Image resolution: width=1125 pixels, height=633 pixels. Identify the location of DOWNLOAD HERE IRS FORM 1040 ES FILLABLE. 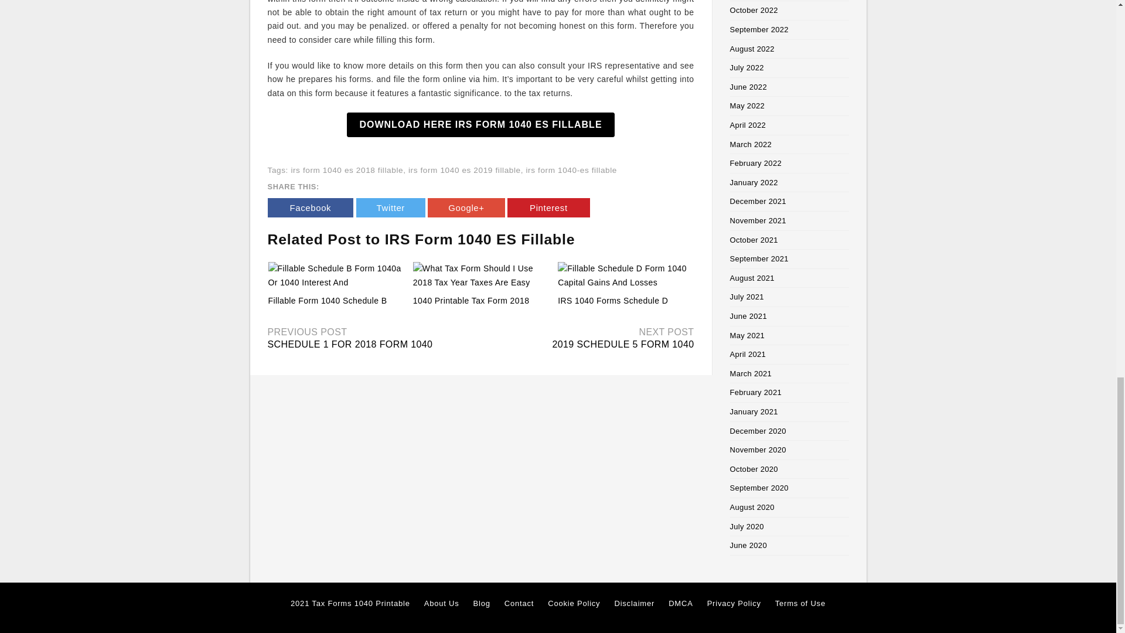
(480, 125).